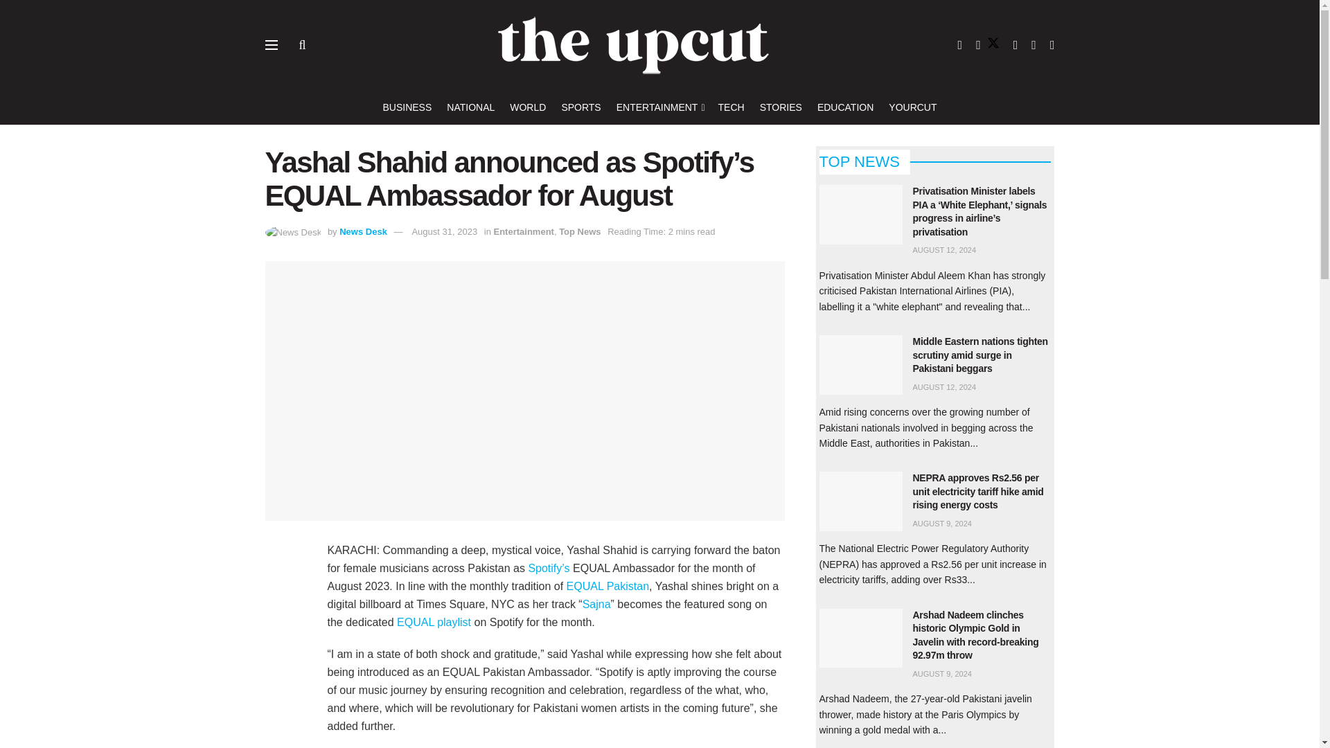 This screenshot has height=748, width=1330. What do you see at coordinates (444, 231) in the screenshot?
I see `August 31, 2023` at bounding box center [444, 231].